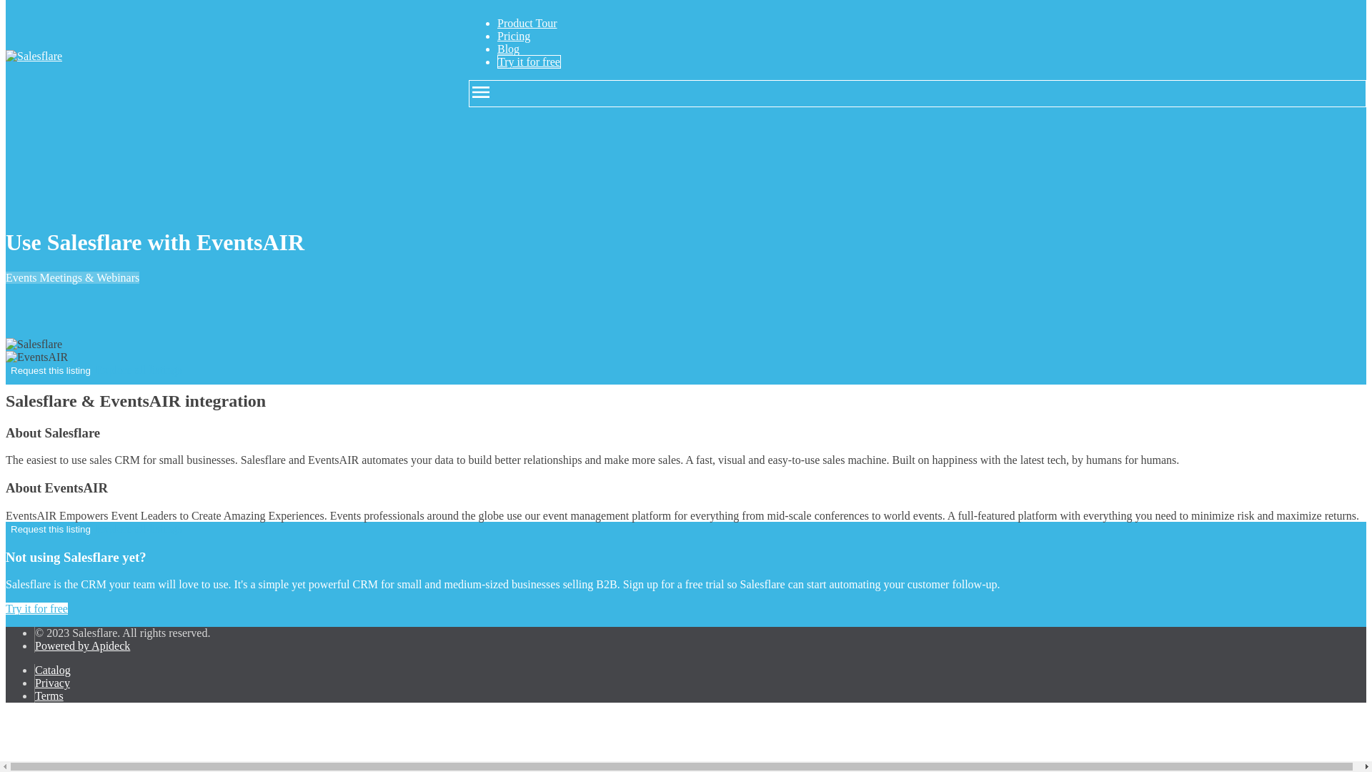 The image size is (1372, 772). What do you see at coordinates (139, 529) in the screenshot?
I see `Explore all listings` at bounding box center [139, 529].